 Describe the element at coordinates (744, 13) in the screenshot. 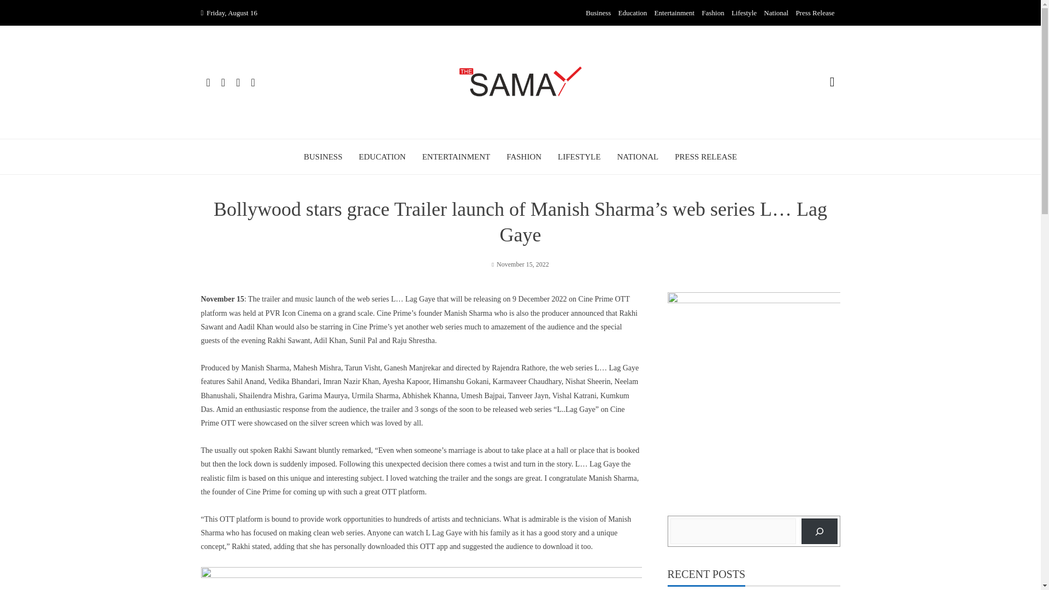

I see `Lifestyle` at that location.